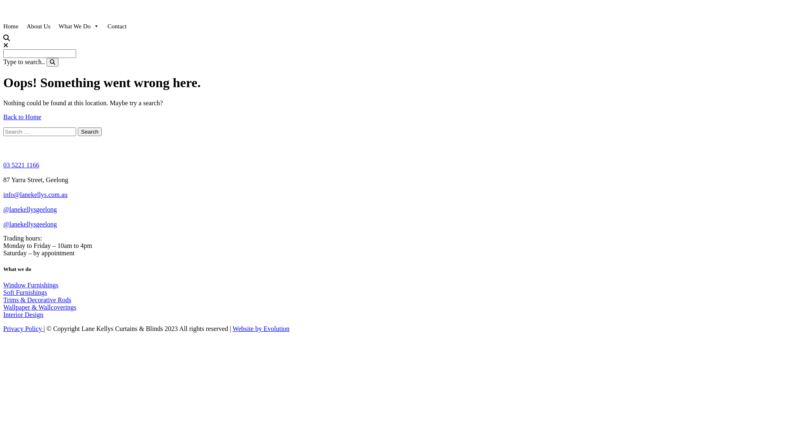 The width and height of the screenshot is (790, 444). Describe the element at coordinates (22, 117) in the screenshot. I see `Back to Home` at that location.